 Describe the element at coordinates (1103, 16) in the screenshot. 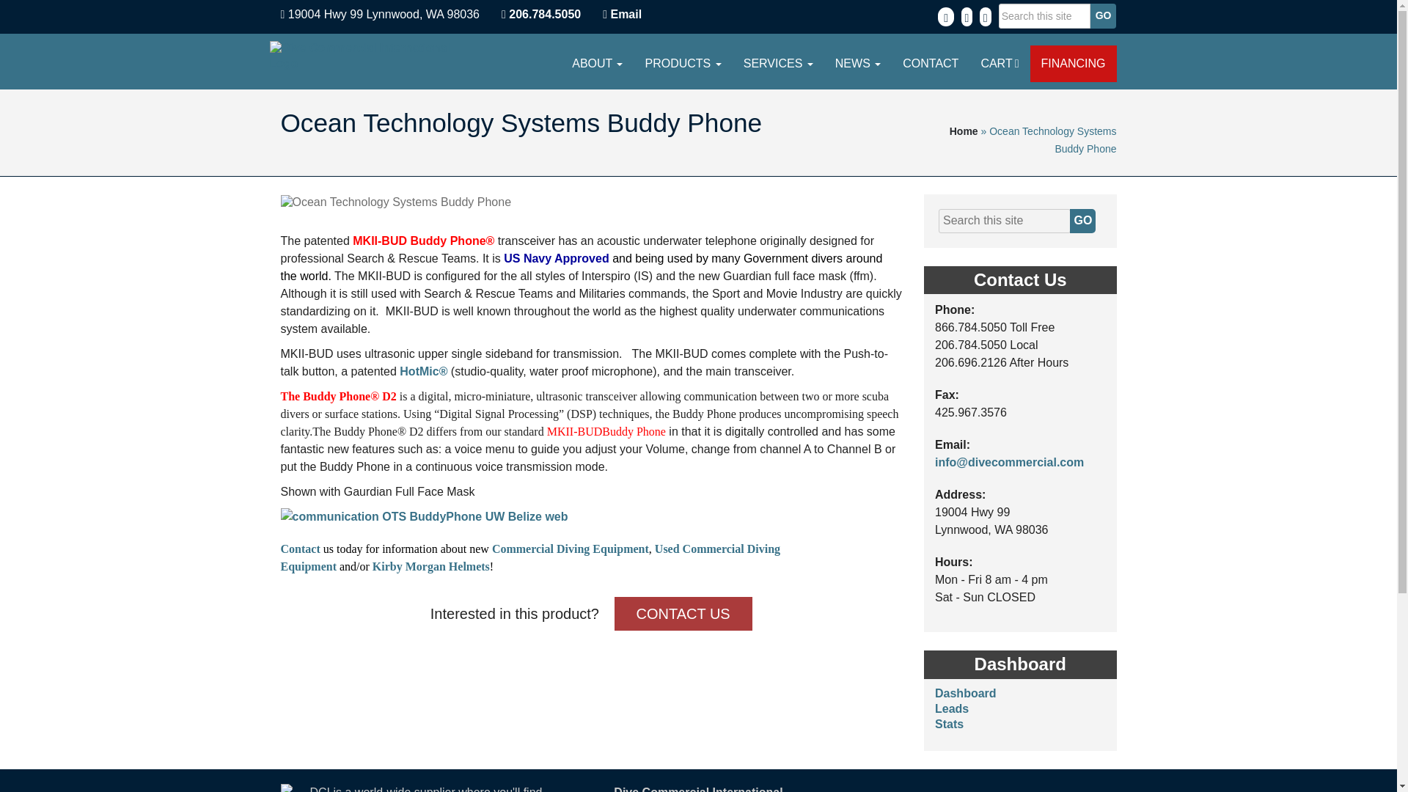

I see `Go` at that location.